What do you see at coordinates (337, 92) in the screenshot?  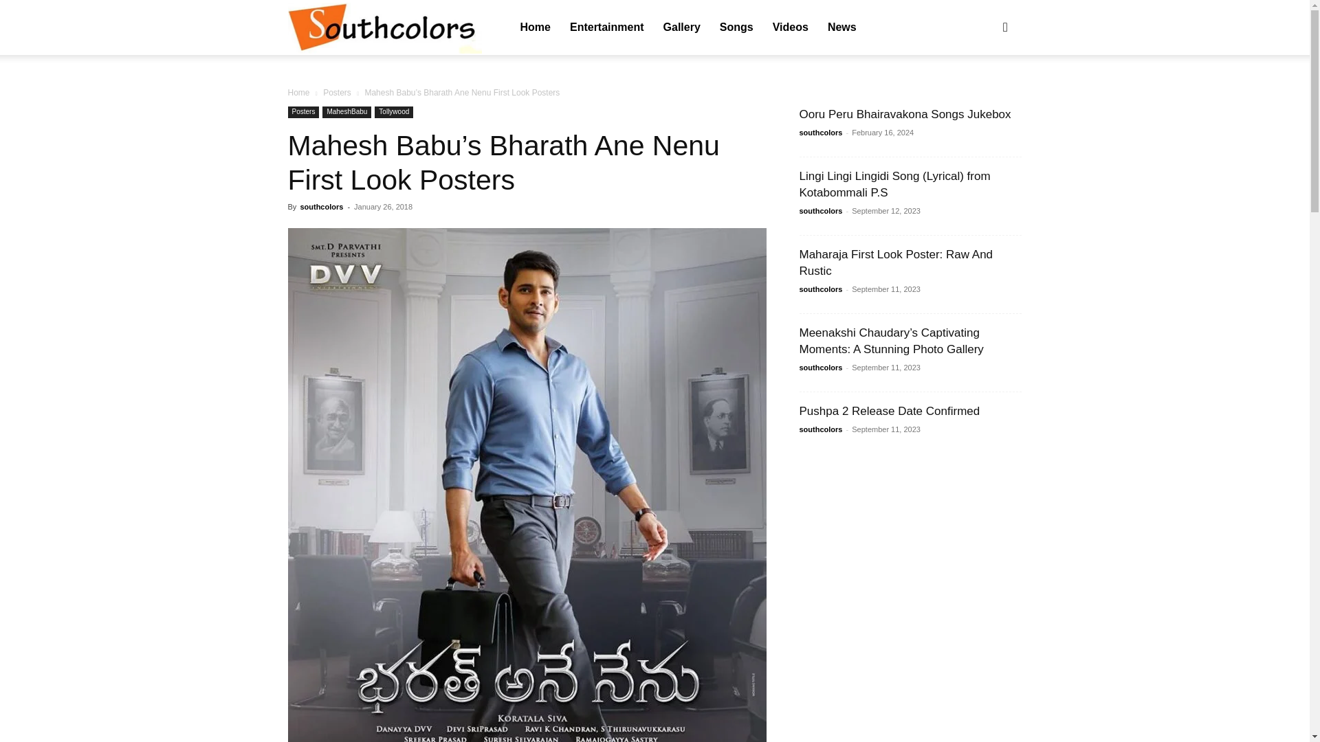 I see `Posters` at bounding box center [337, 92].